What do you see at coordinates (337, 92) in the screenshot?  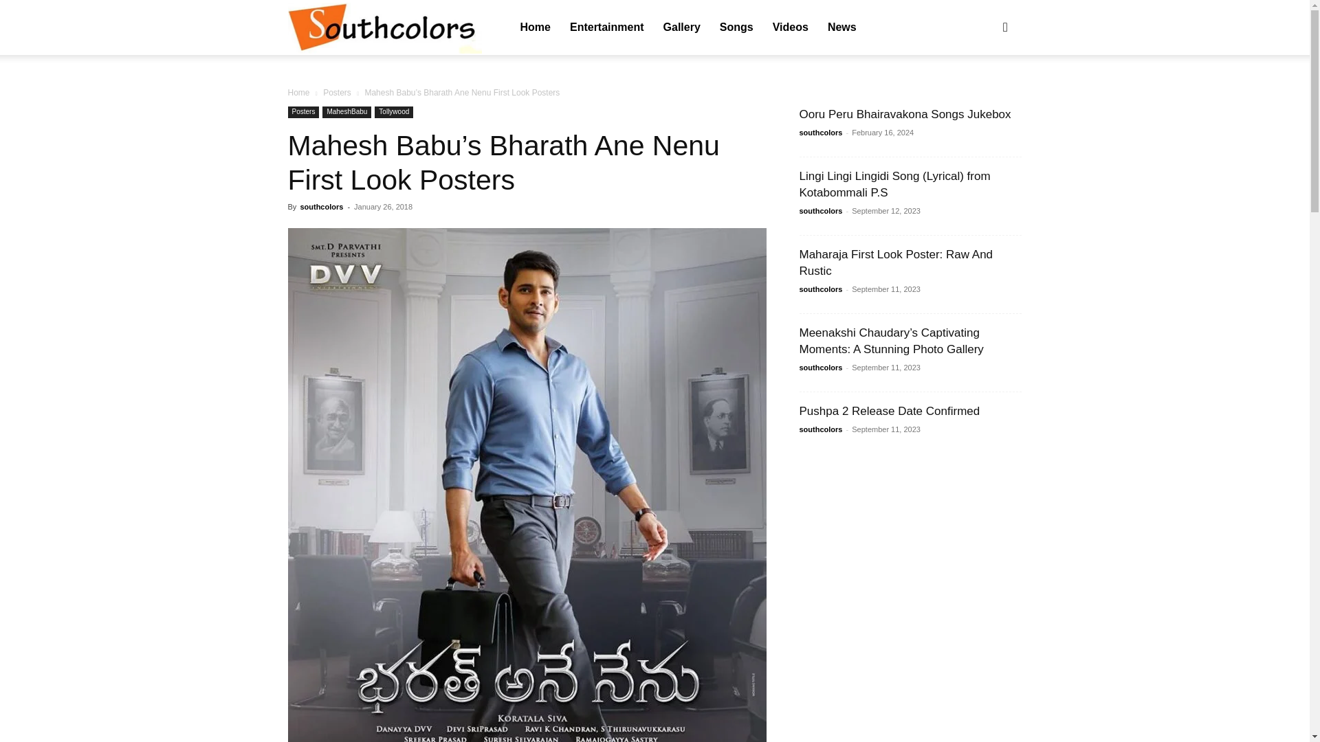 I see `Posters` at bounding box center [337, 92].